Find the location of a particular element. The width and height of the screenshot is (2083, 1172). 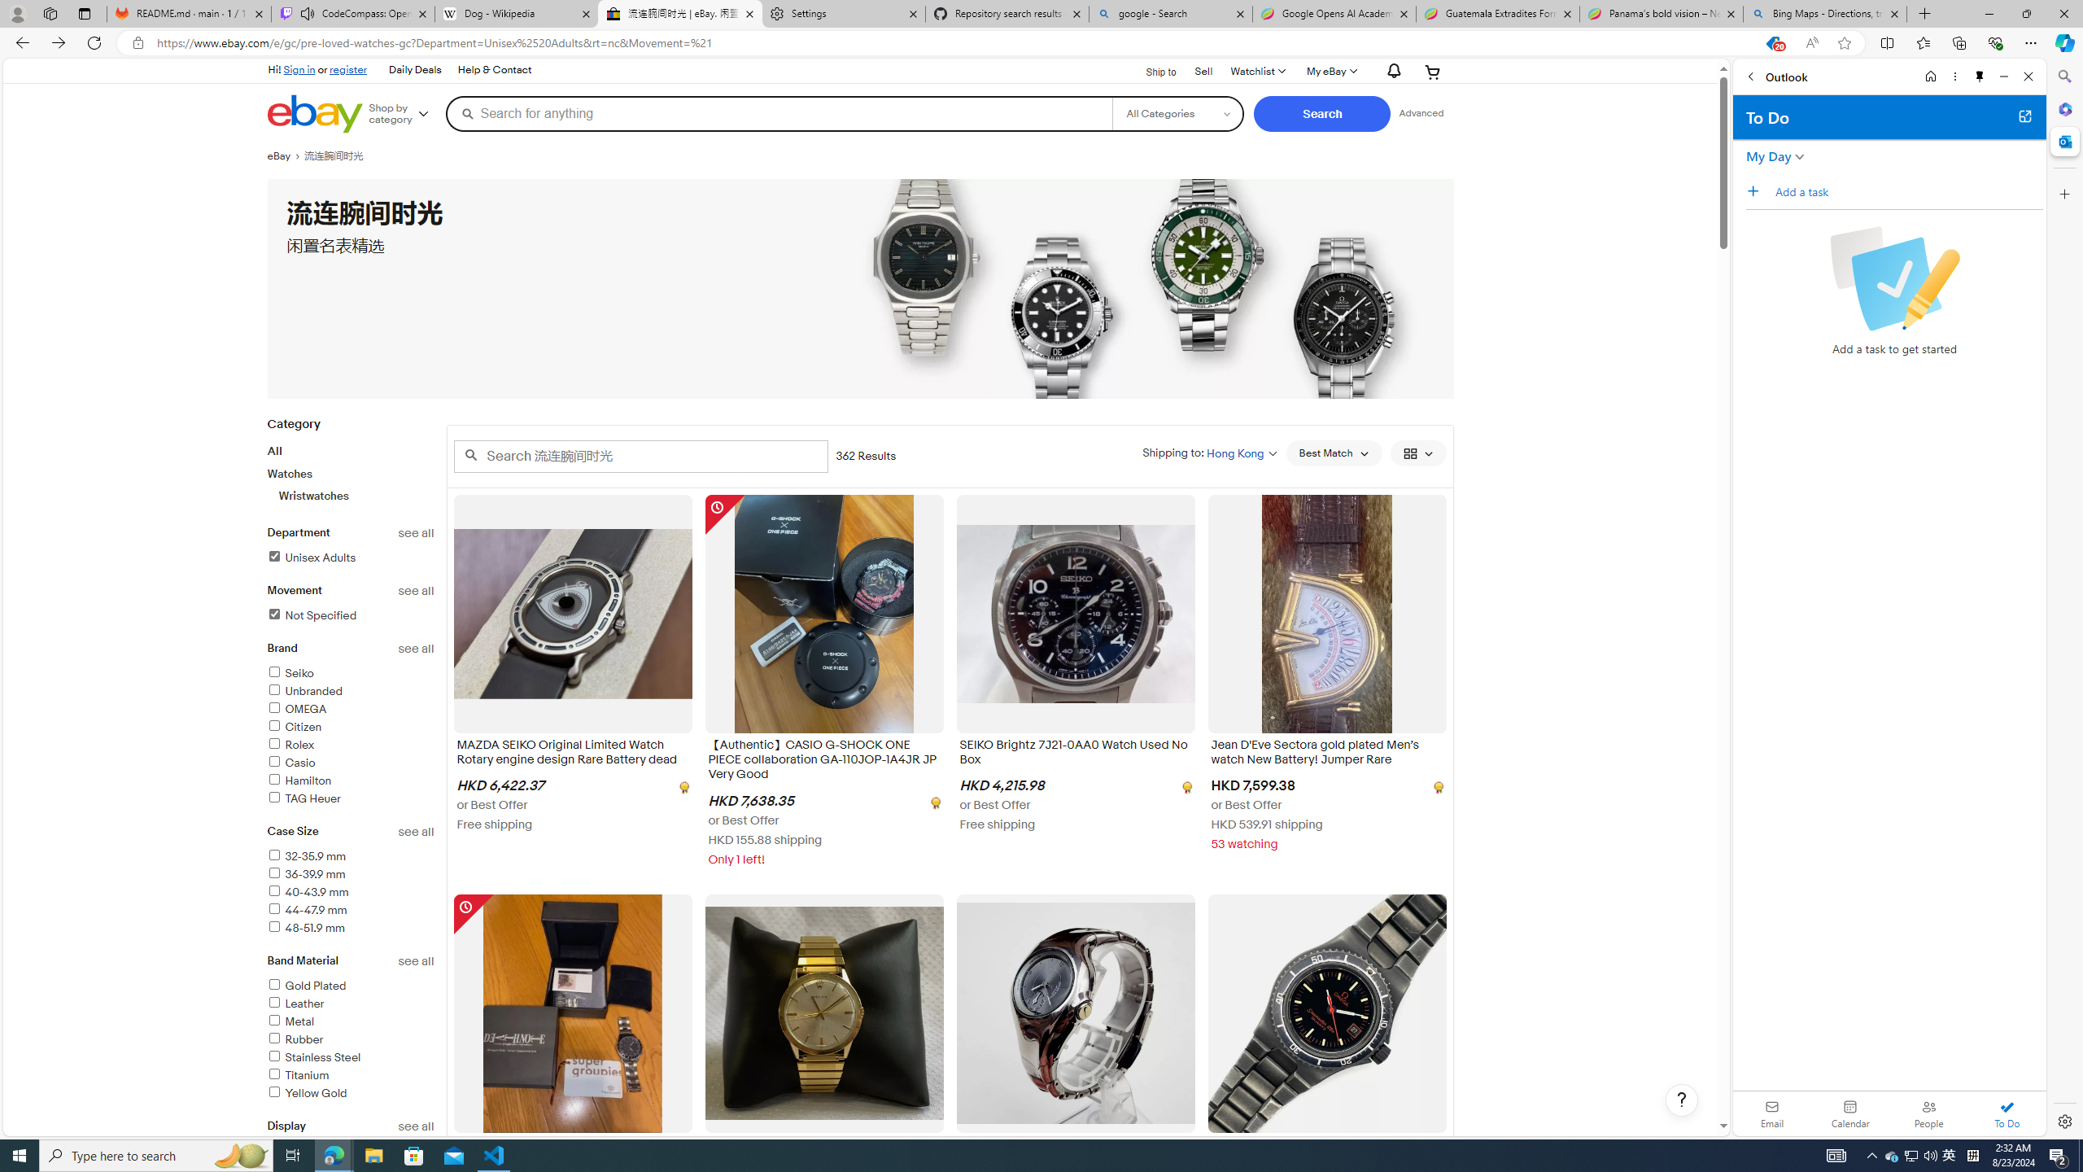

Daily Deals is located at coordinates (415, 70).